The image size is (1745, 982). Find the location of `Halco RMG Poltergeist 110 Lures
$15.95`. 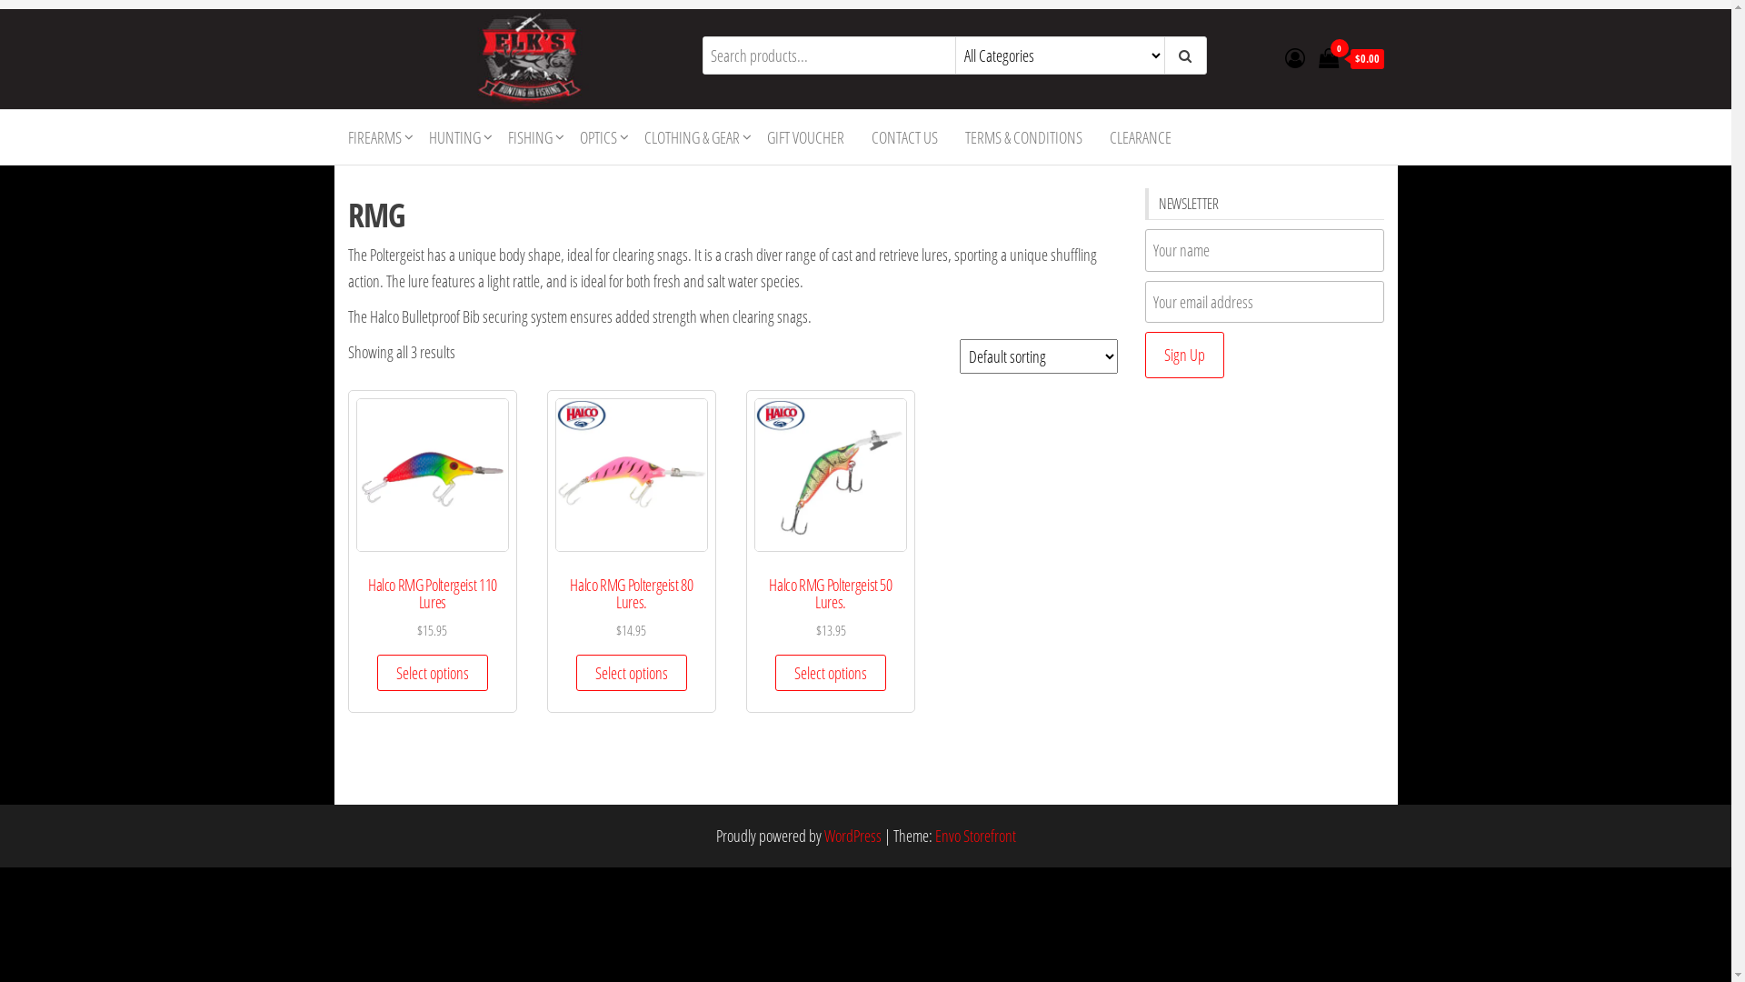

Halco RMG Poltergeist 110 Lures
$15.95 is located at coordinates (433, 541).